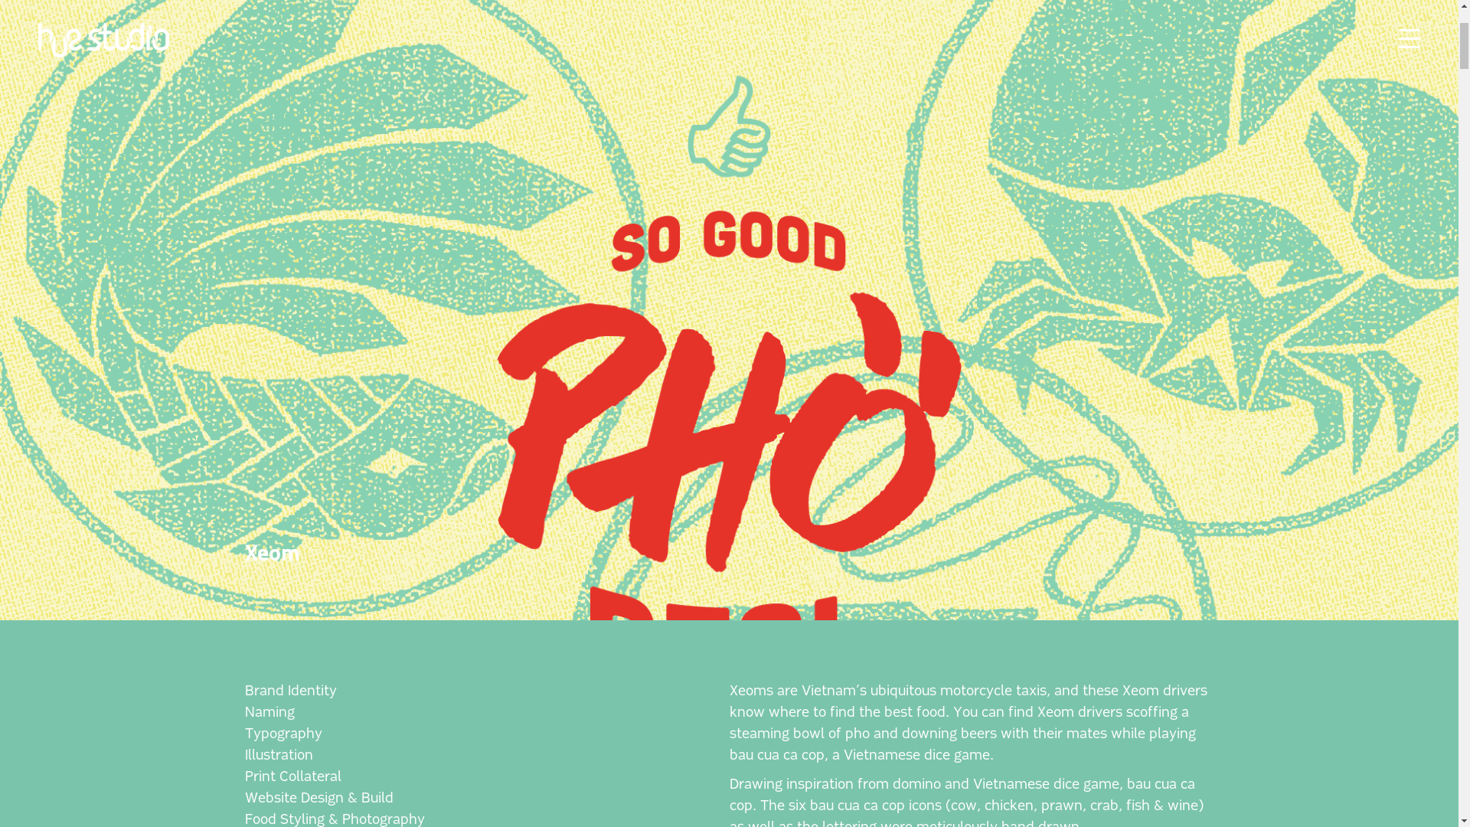 The width and height of the screenshot is (1470, 827). What do you see at coordinates (761, 671) in the screenshot?
I see `Instagram` at bounding box center [761, 671].